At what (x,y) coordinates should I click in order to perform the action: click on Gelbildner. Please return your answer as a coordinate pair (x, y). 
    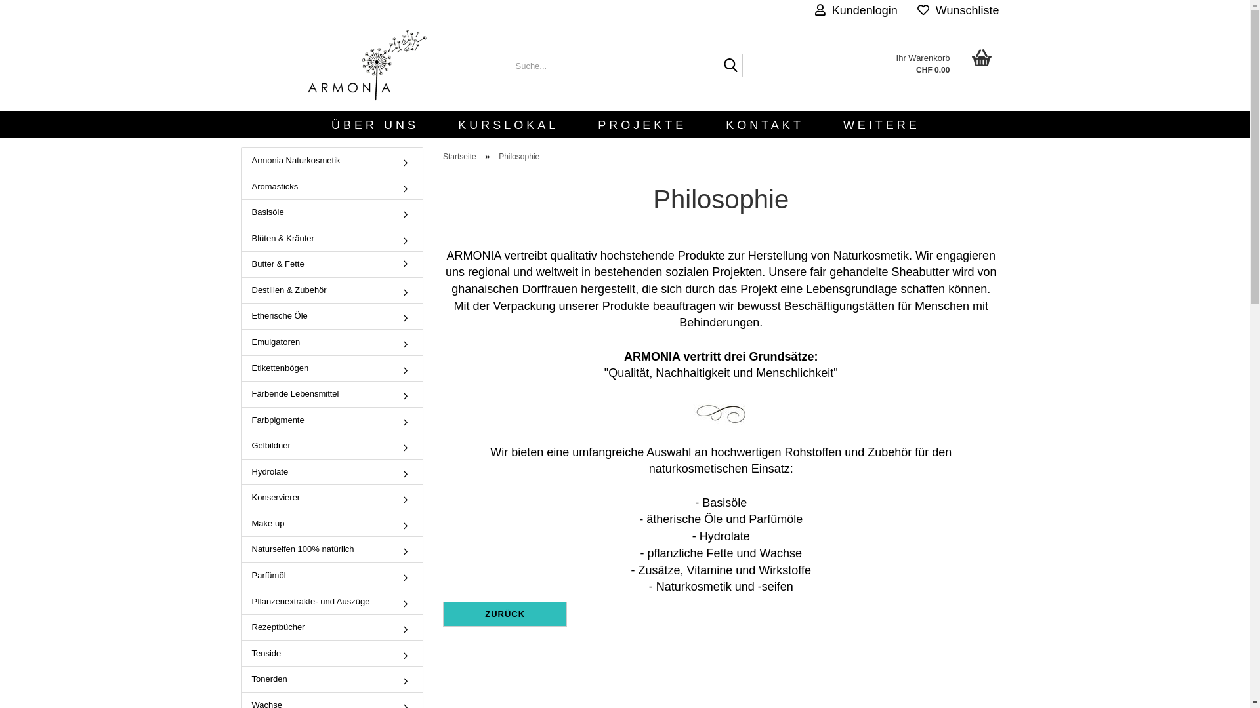
    Looking at the image, I should click on (332, 446).